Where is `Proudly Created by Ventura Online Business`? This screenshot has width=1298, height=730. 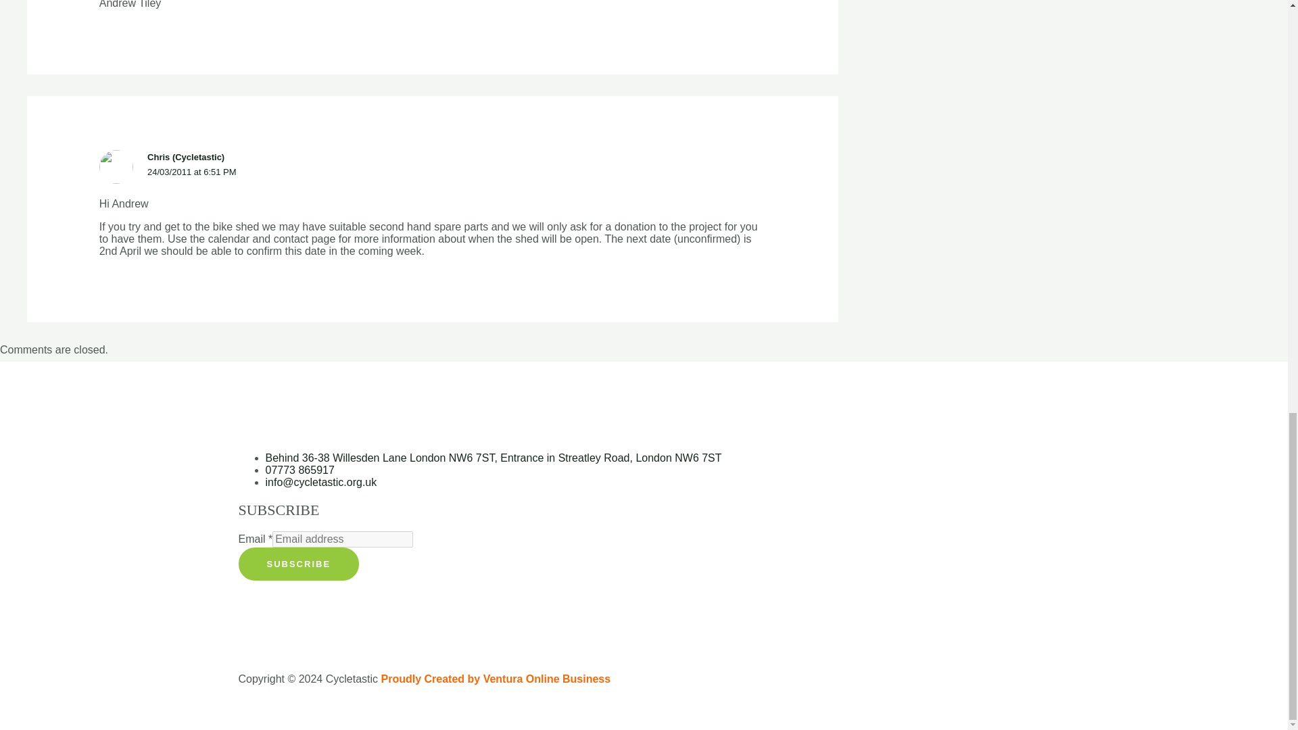
Proudly Created by Ventura Online Business is located at coordinates (496, 679).